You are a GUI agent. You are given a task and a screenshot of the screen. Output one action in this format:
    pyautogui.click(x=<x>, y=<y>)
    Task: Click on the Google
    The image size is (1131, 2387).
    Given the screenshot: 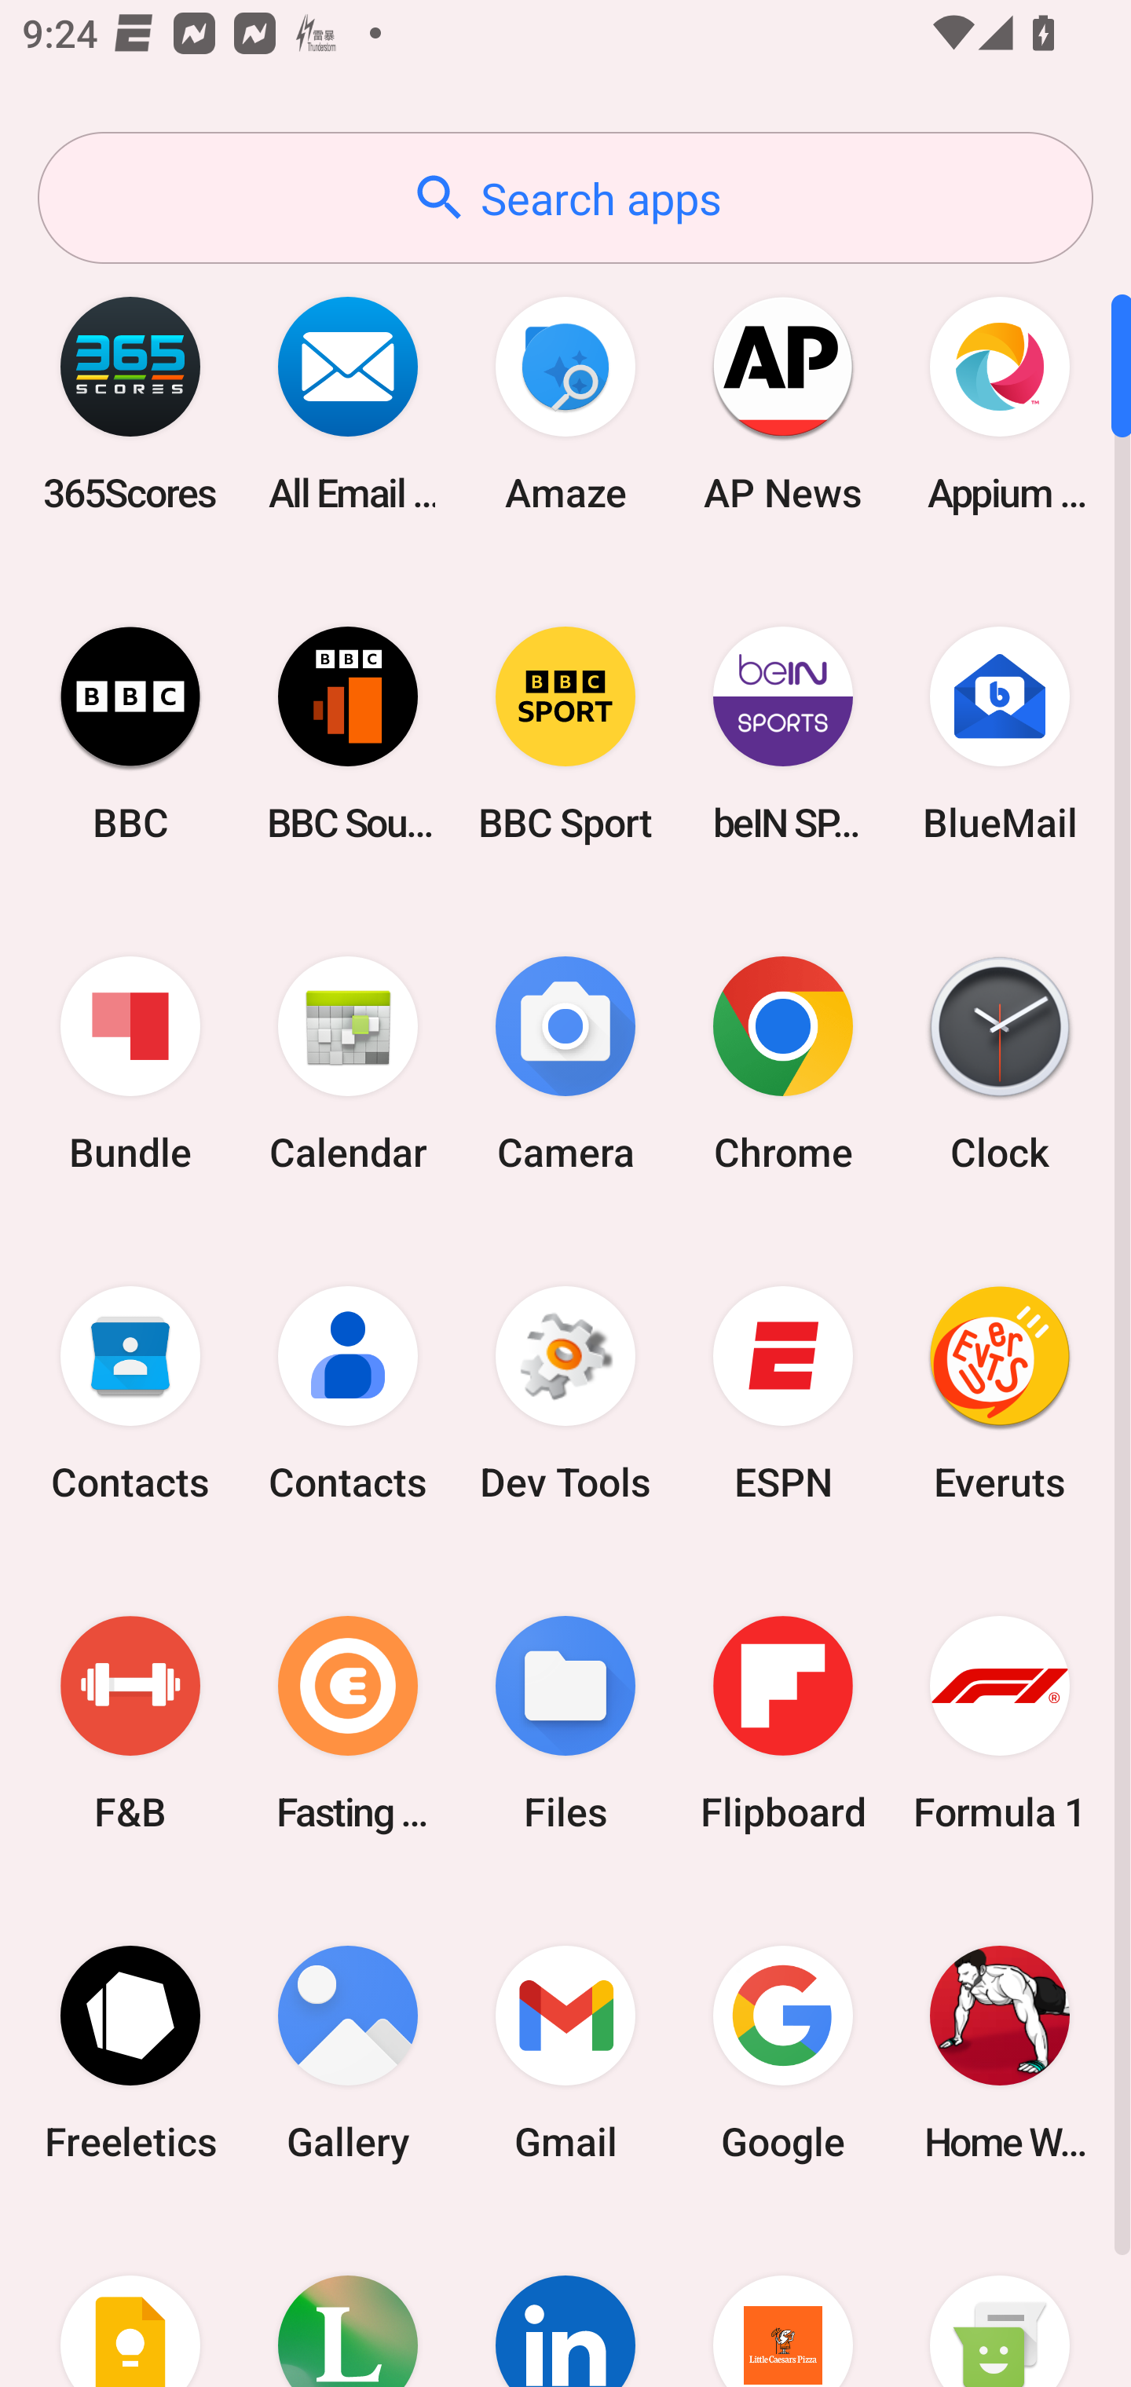 What is the action you would take?
    pyautogui.click(x=782, y=2053)
    